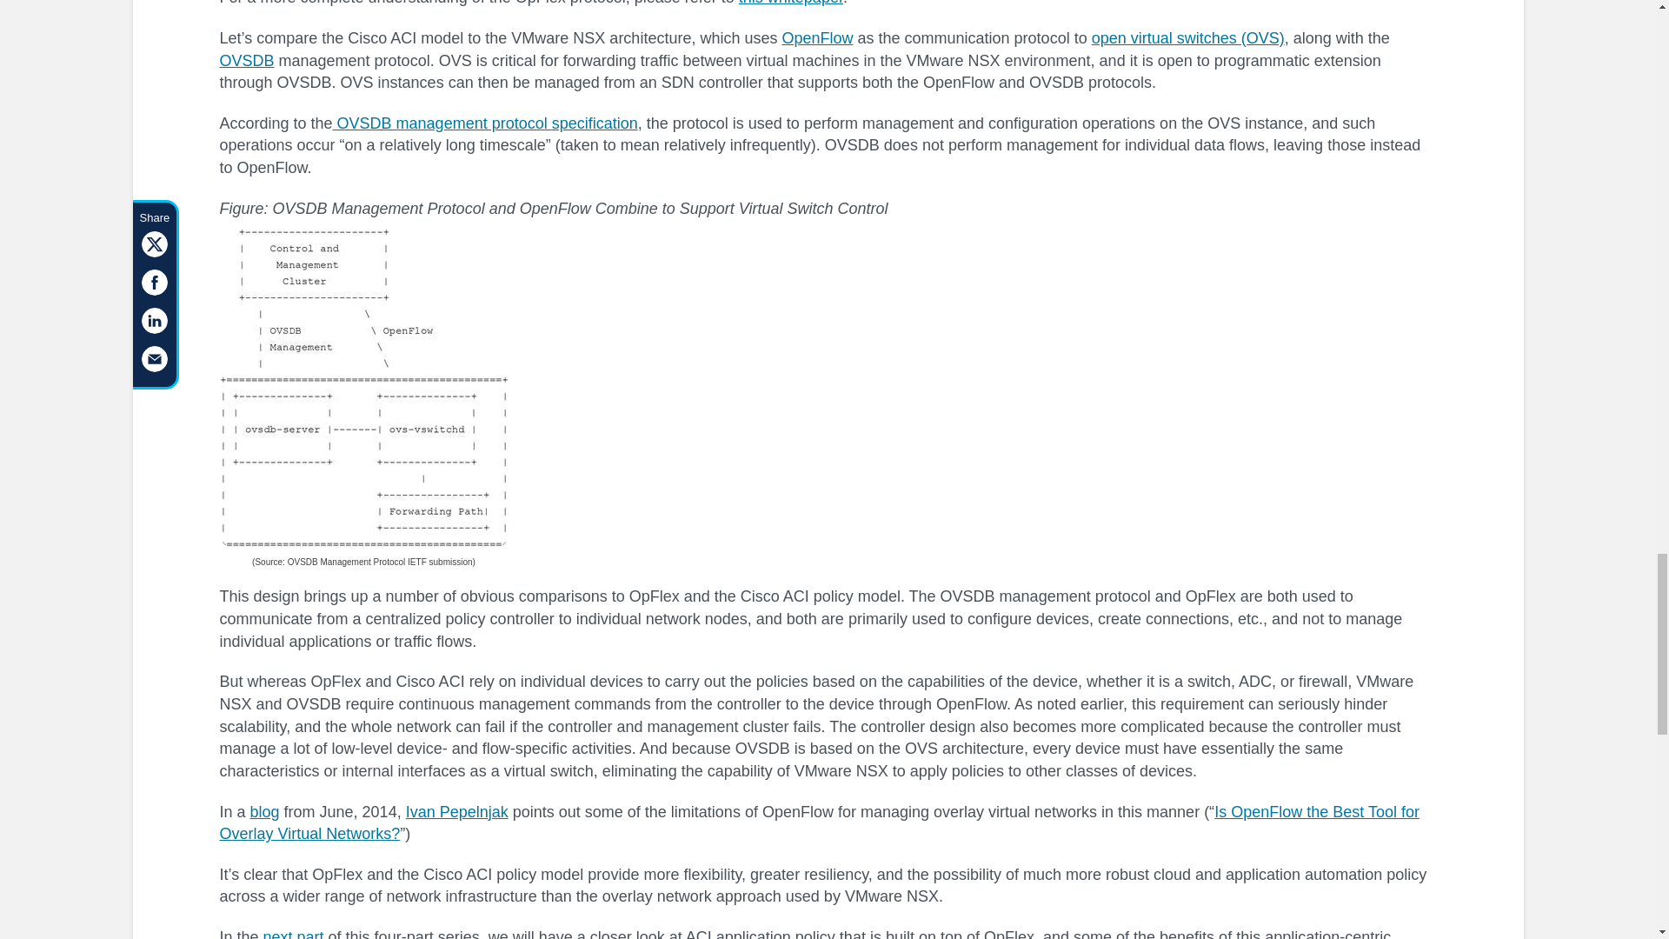 This screenshot has width=1669, height=939. I want to click on Open Virtual Switch, so click(1187, 38).